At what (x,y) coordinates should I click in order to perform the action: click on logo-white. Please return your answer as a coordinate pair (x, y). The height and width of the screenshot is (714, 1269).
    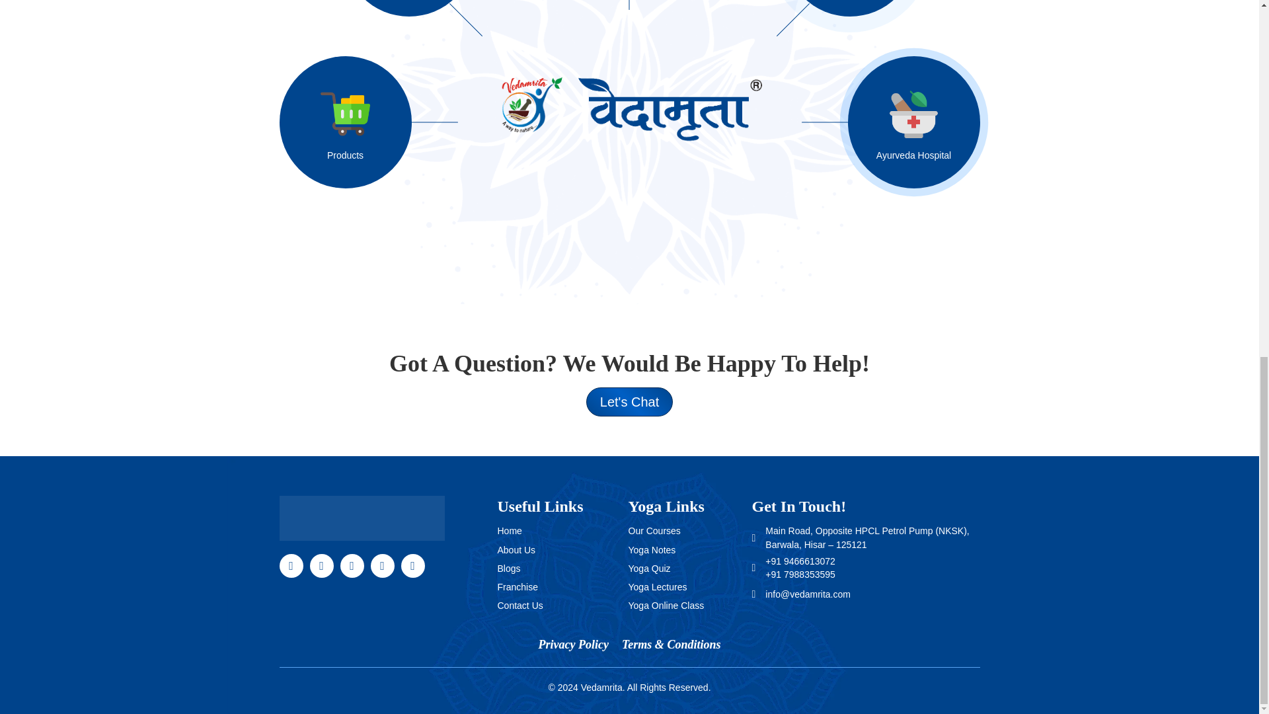
    Looking at the image, I should click on (362, 518).